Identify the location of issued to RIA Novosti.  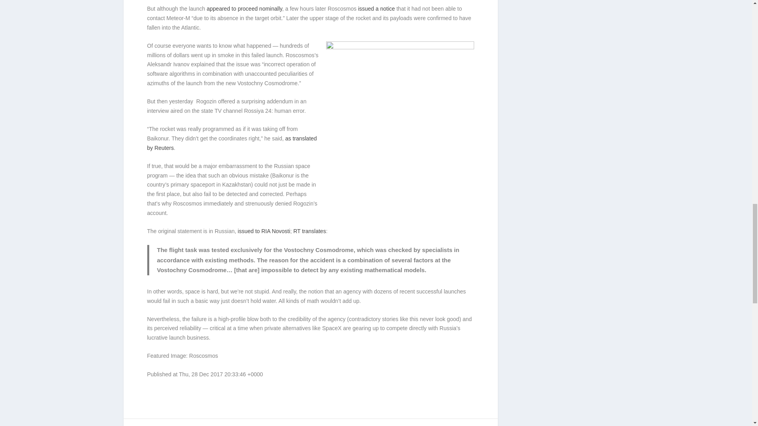
(264, 231).